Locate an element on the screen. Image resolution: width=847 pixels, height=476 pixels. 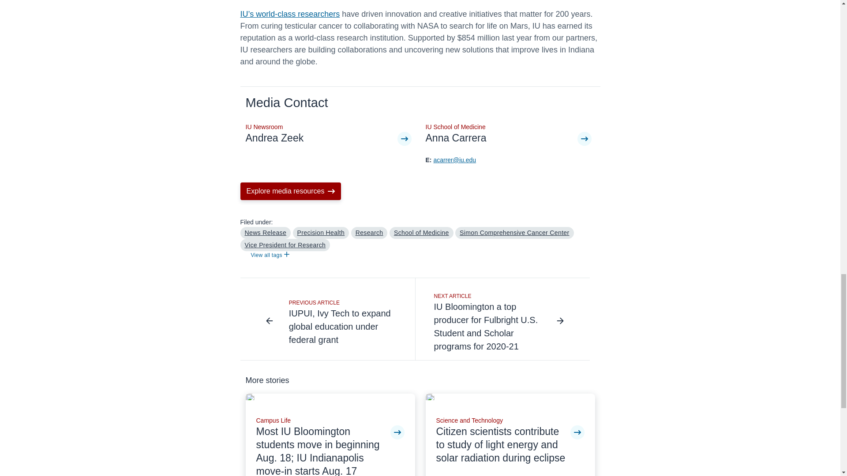
Research is located at coordinates (370, 233).